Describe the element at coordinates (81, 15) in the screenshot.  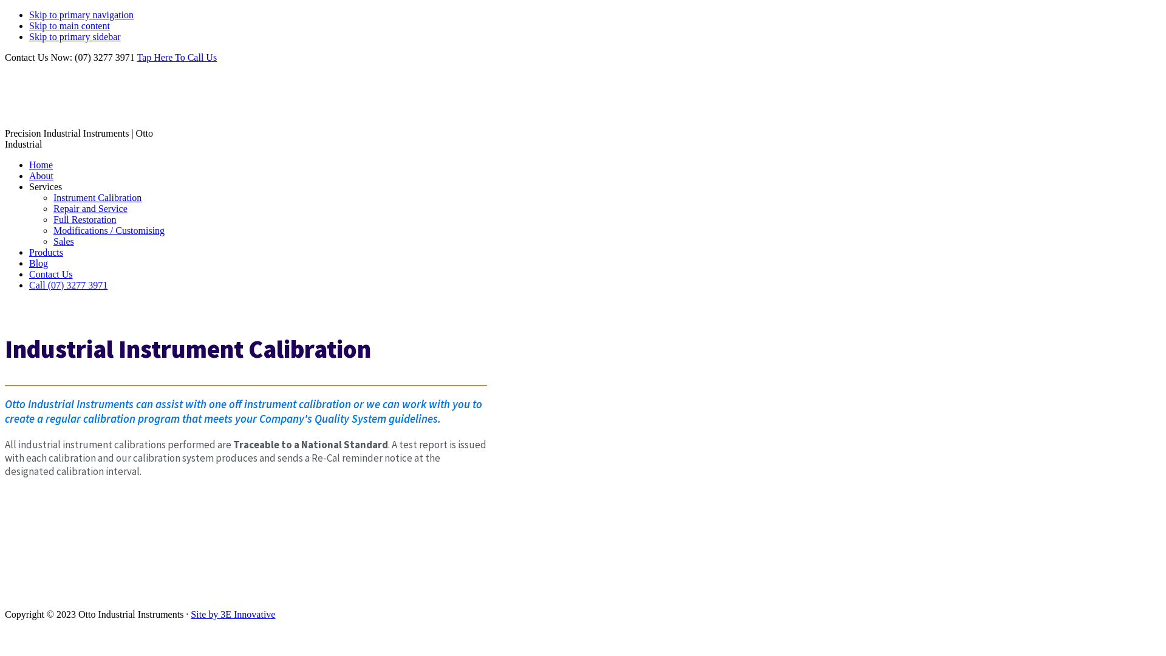
I see `Skip to primary navigation` at that location.